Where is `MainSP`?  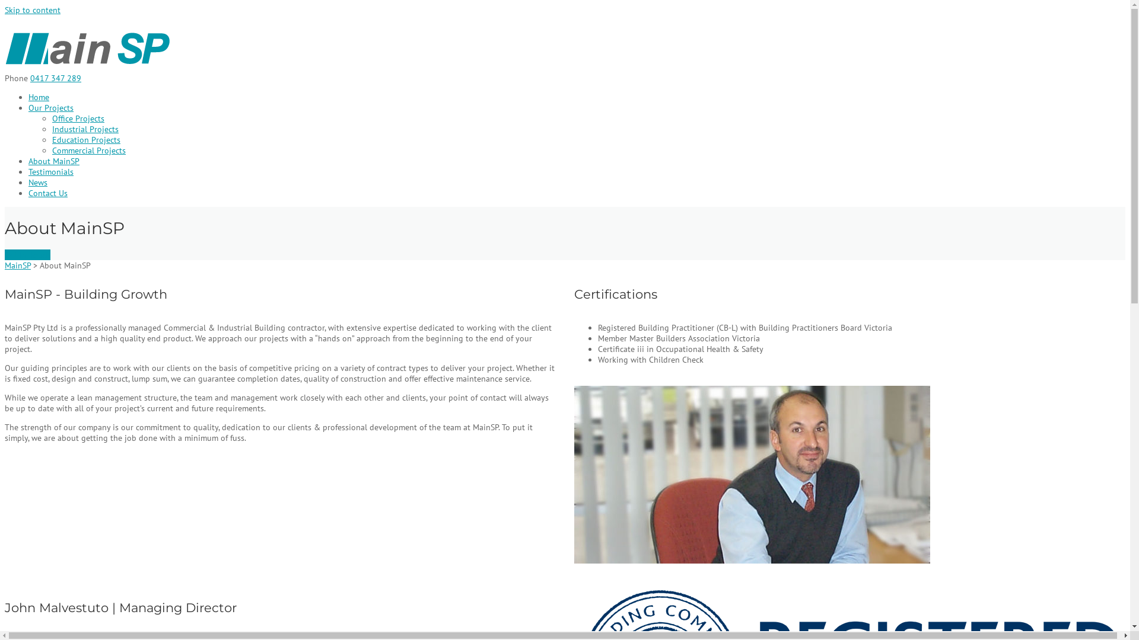
MainSP is located at coordinates (18, 265).